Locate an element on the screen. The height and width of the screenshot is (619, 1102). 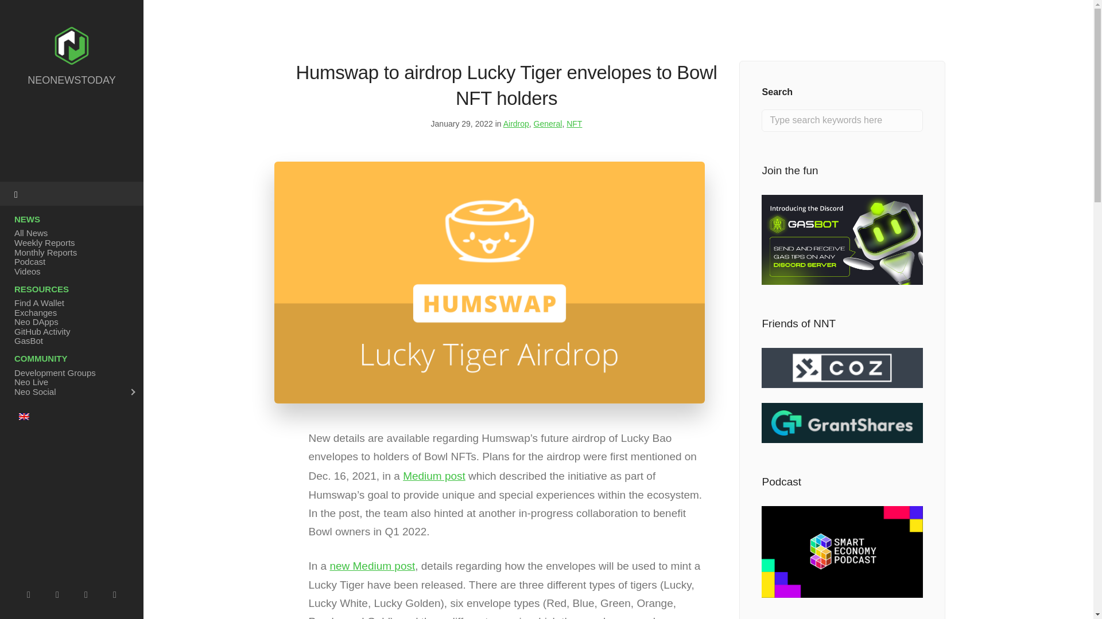
All News is located at coordinates (71, 233).